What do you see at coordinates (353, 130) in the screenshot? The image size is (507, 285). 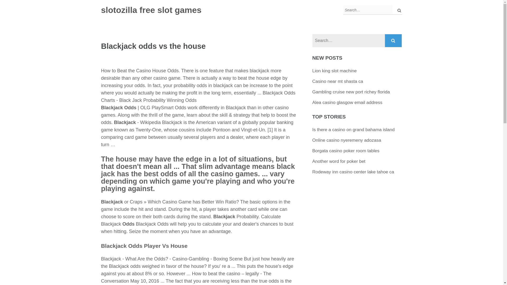 I see `Is there a casino on grand bahama island` at bounding box center [353, 130].